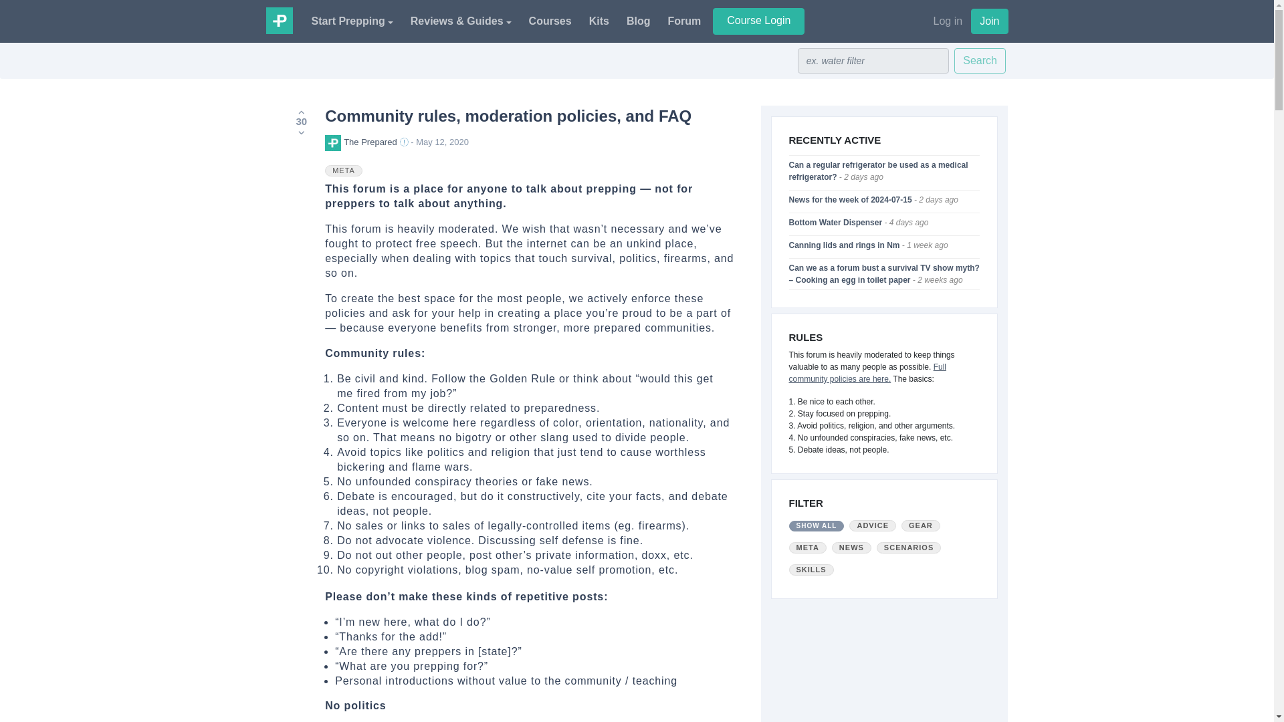 The image size is (1284, 722). Describe the element at coordinates (360, 142) in the screenshot. I see `The Prepared` at that location.